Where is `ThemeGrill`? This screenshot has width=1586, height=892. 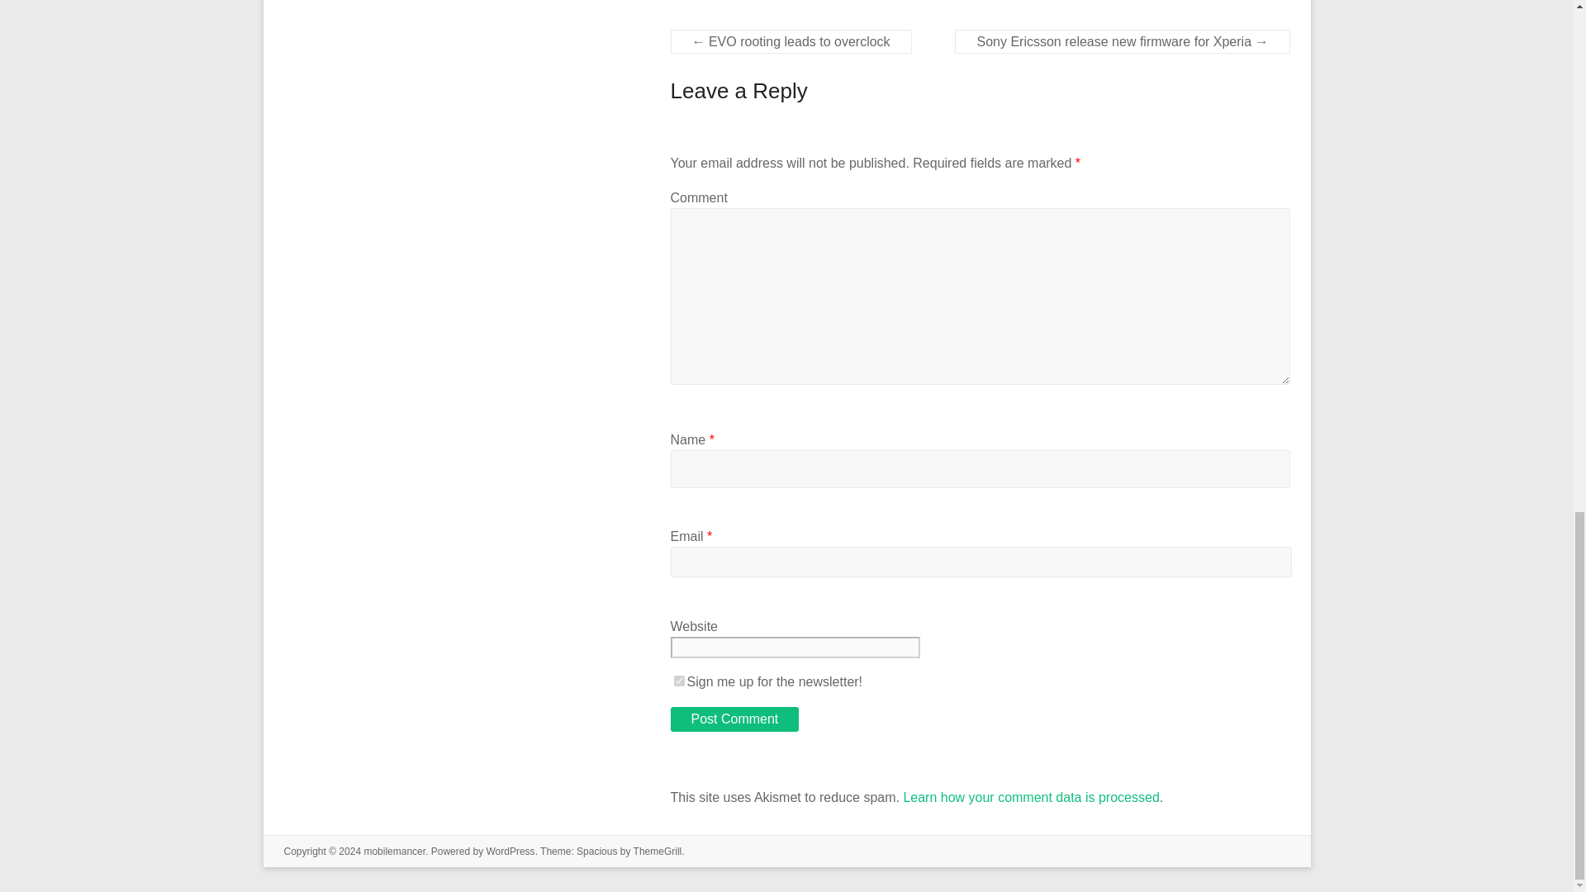 ThemeGrill is located at coordinates (658, 851).